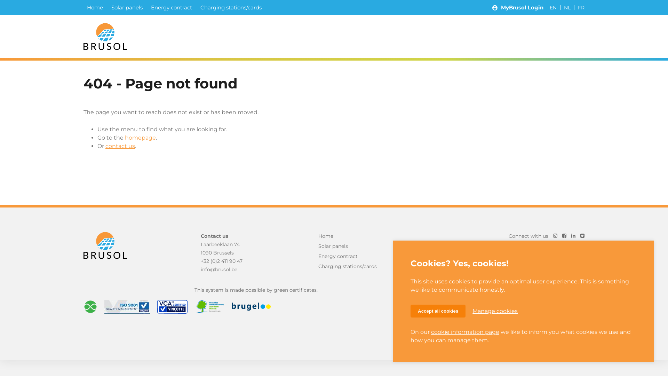 This screenshot has height=376, width=668. What do you see at coordinates (358, 256) in the screenshot?
I see `Energy contract` at bounding box center [358, 256].